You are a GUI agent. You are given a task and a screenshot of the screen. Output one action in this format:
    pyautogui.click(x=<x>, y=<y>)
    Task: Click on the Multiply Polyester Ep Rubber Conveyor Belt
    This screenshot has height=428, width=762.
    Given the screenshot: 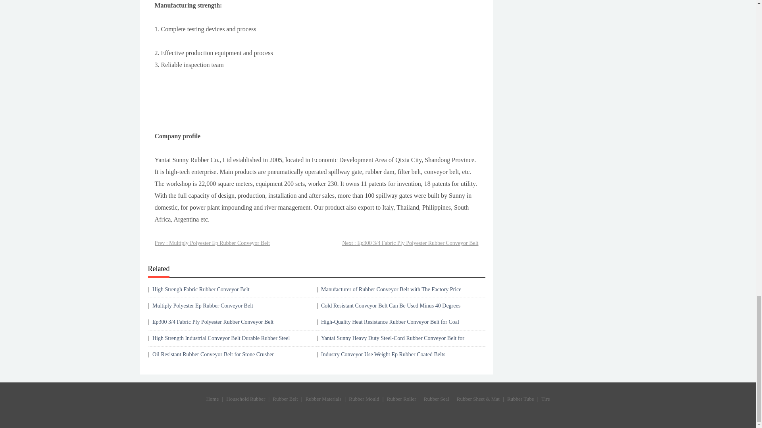 What is the action you would take?
    pyautogui.click(x=202, y=305)
    